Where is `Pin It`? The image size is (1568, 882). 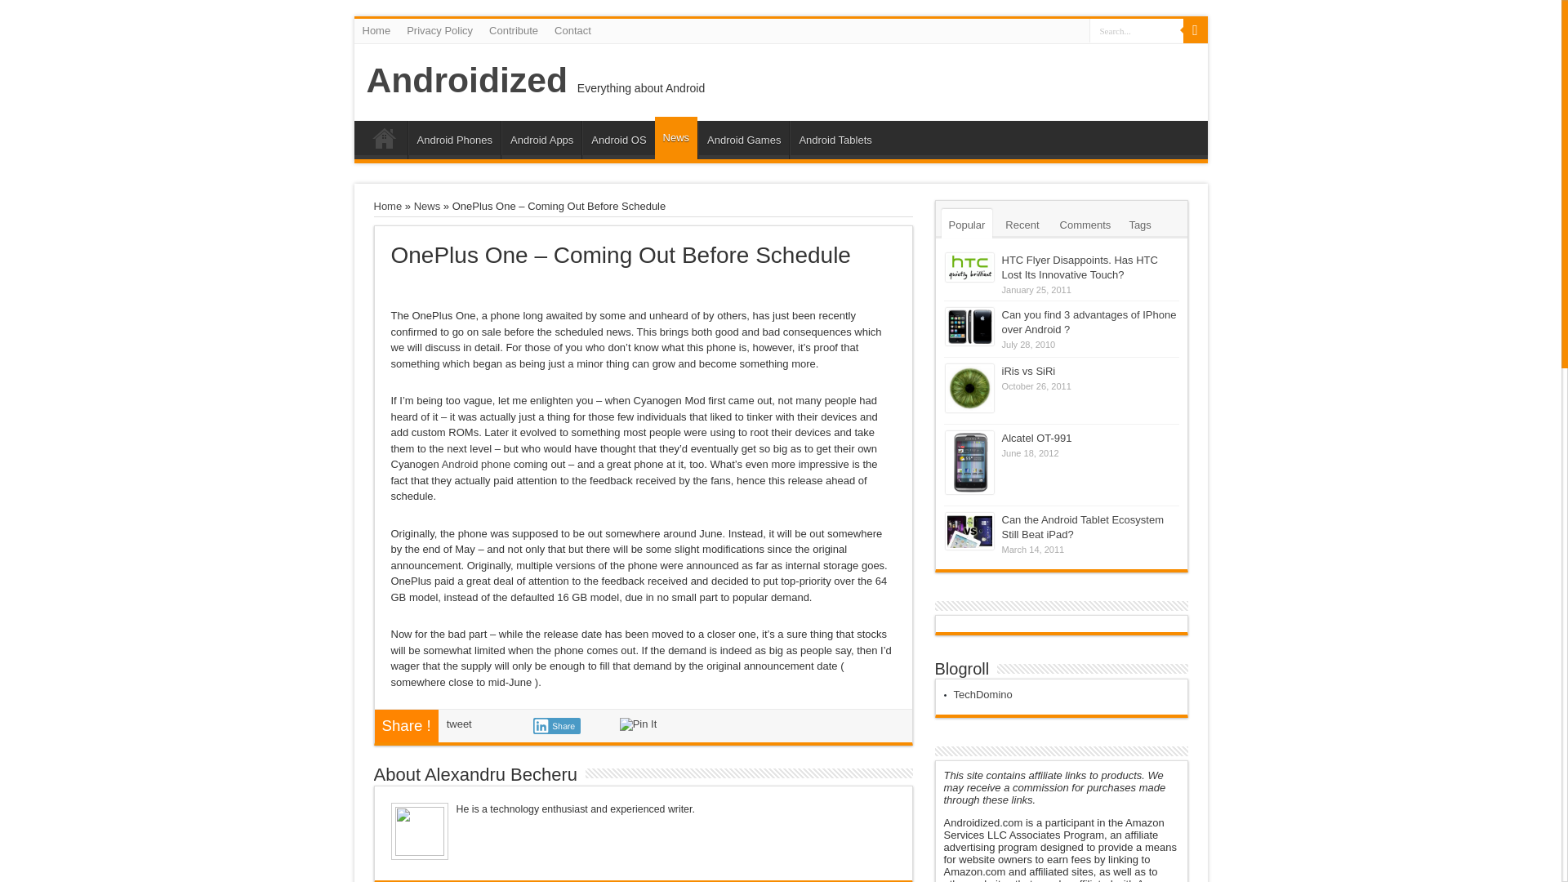 Pin It is located at coordinates (638, 724).